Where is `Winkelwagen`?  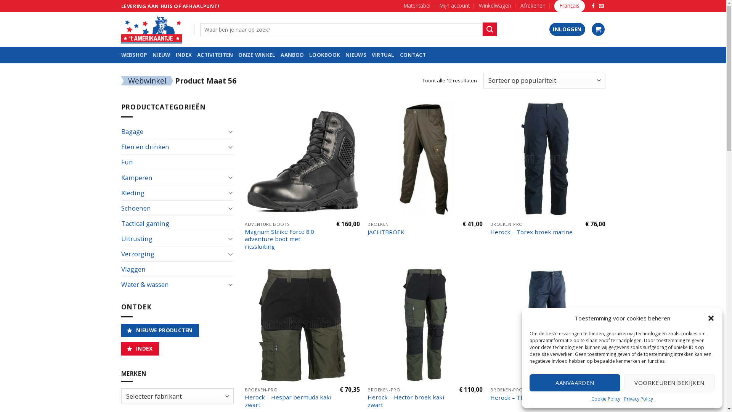
Winkelwagen is located at coordinates (495, 6).